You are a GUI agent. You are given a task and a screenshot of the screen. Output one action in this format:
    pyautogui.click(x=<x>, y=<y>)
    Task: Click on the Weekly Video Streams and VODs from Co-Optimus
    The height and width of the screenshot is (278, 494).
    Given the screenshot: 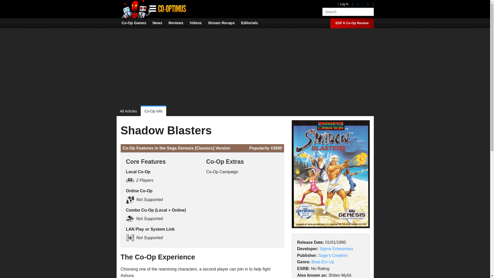 What is the action you would take?
    pyautogui.click(x=224, y=23)
    